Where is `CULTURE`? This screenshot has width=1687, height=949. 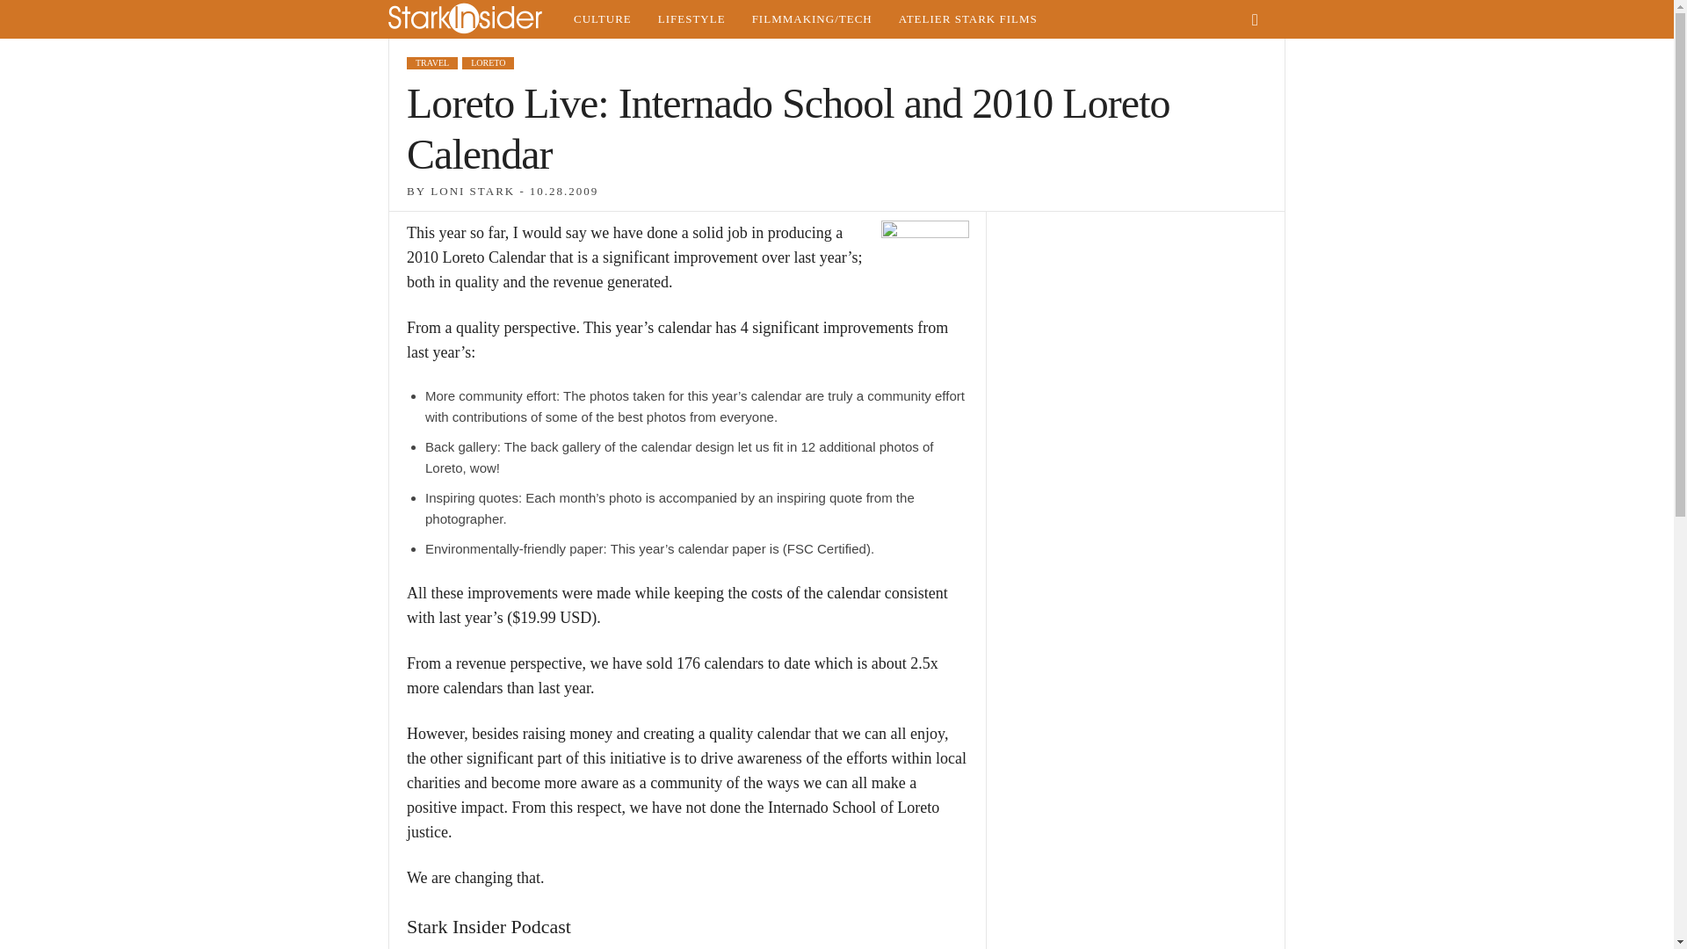 CULTURE is located at coordinates (602, 19).